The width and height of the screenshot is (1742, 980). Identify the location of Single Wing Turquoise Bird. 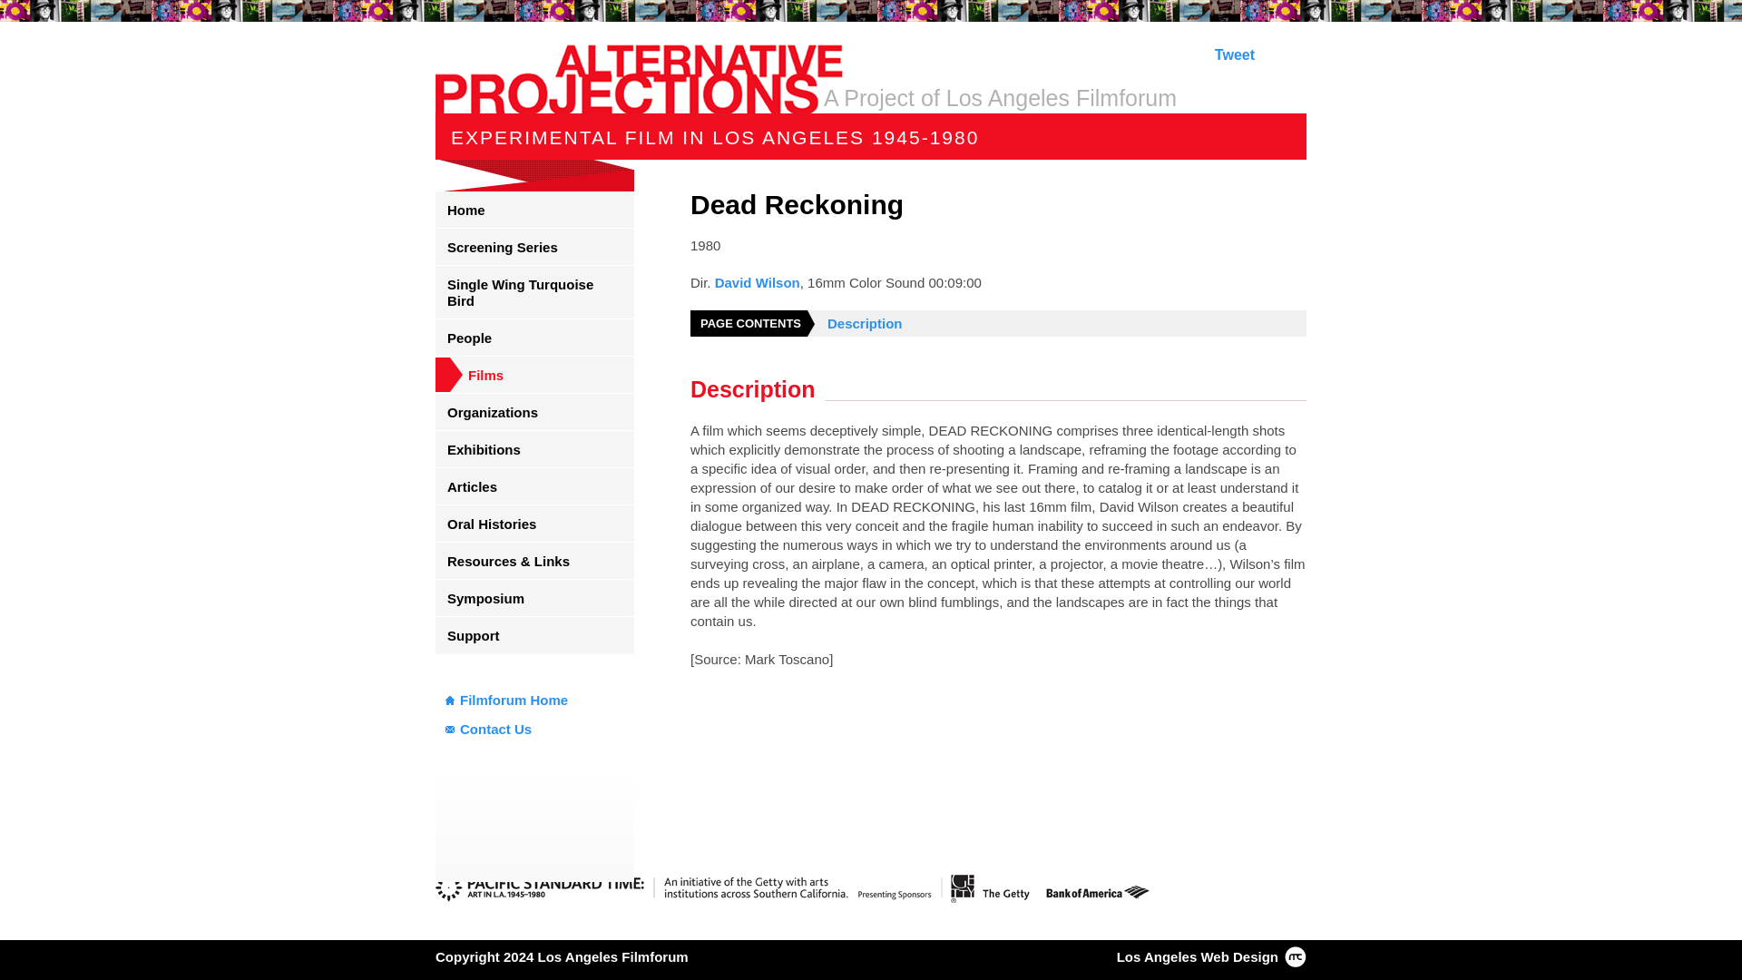
(534, 292).